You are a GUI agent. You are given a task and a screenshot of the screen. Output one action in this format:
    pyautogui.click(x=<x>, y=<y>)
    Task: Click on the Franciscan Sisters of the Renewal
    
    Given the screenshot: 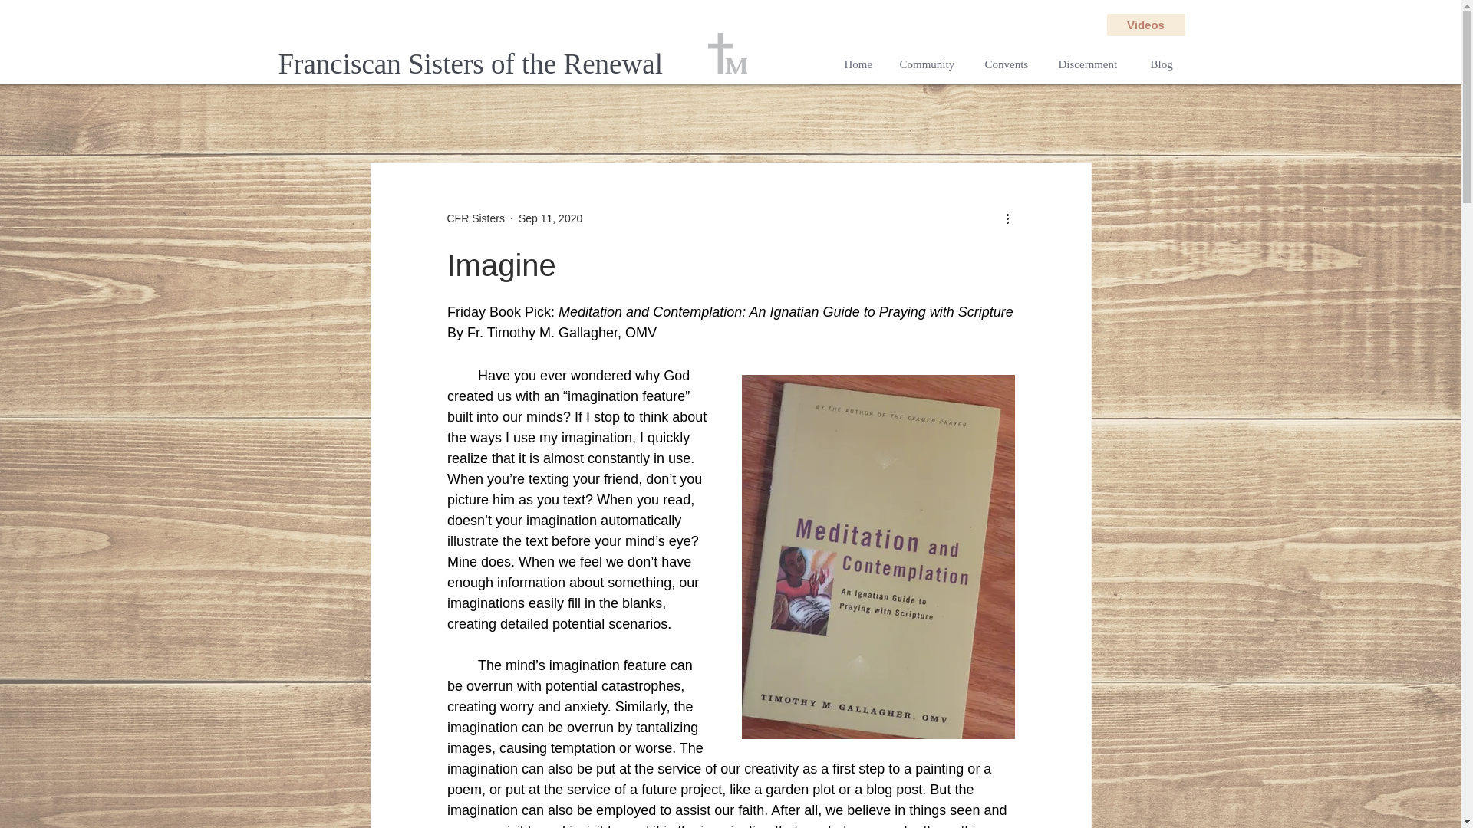 What is the action you would take?
    pyautogui.click(x=476, y=64)
    